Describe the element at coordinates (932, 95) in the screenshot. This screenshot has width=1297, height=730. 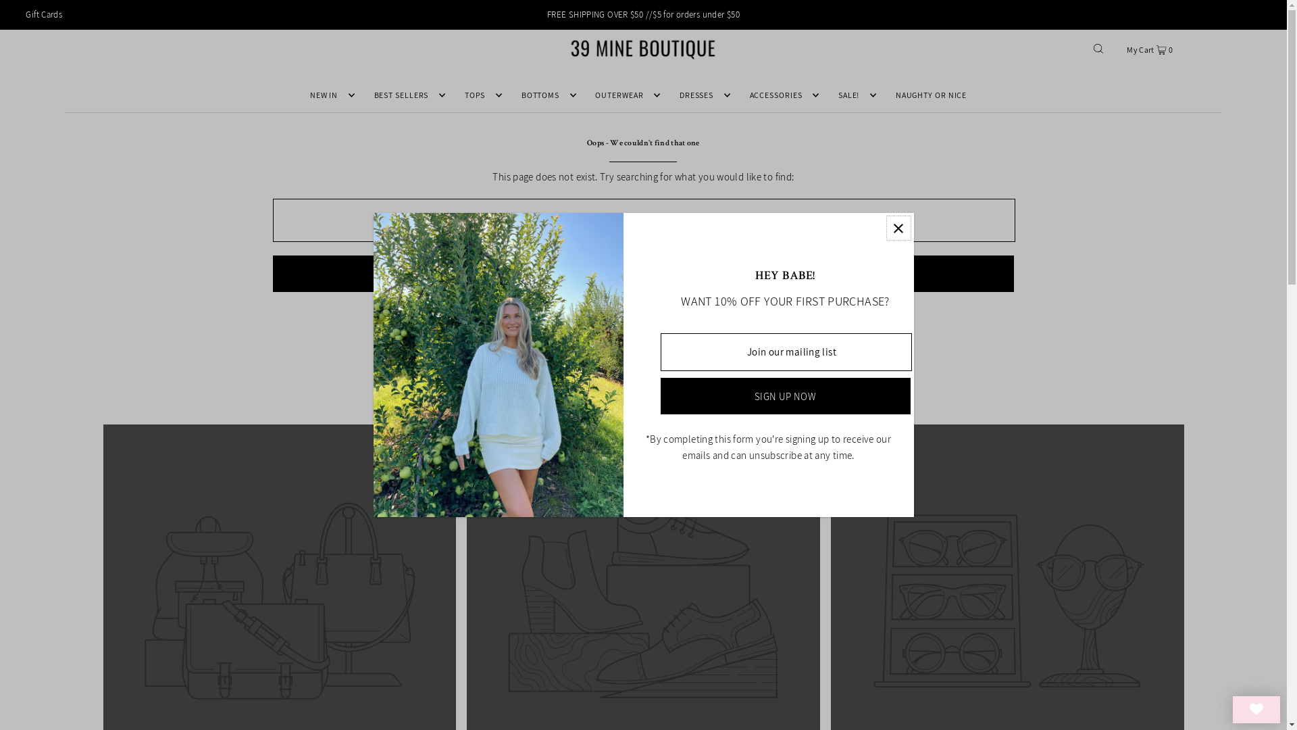
I see `NAUGHTY OR NICE` at that location.